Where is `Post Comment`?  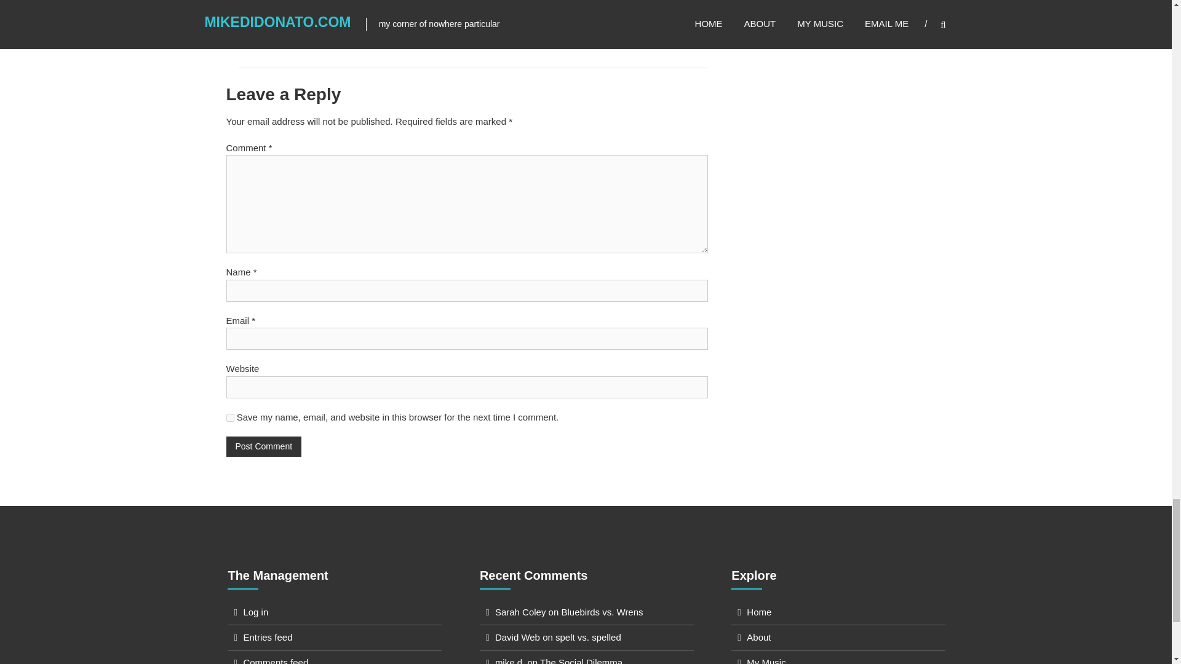 Post Comment is located at coordinates (264, 446).